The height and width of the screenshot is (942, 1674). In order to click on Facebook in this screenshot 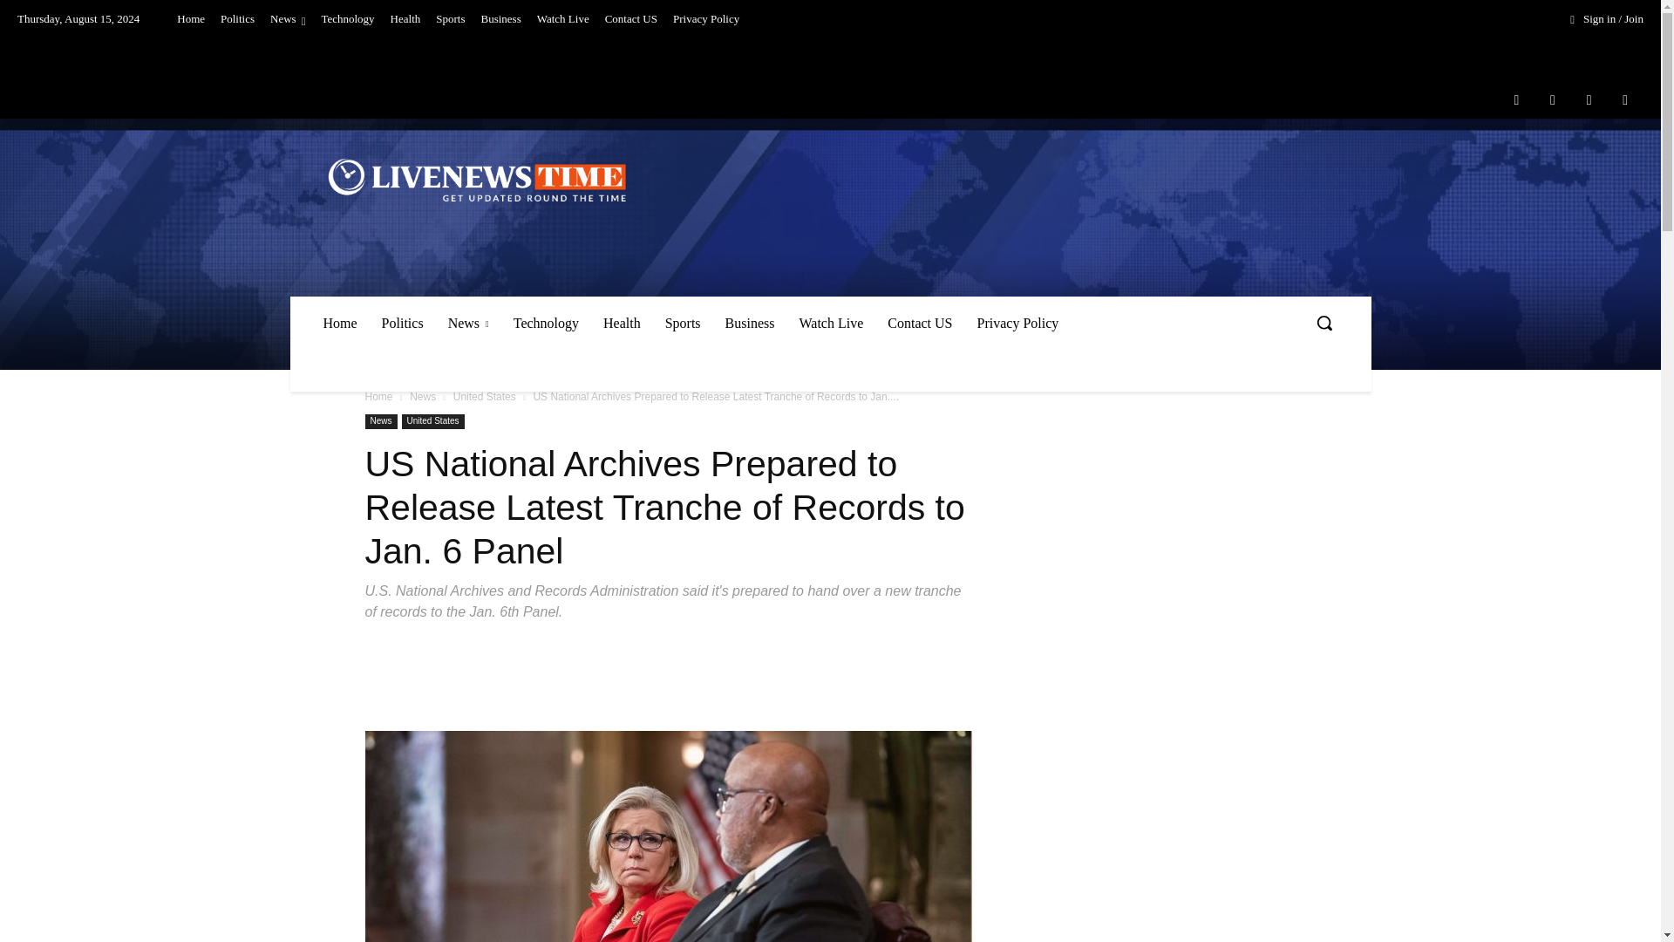, I will do `click(1516, 99)`.